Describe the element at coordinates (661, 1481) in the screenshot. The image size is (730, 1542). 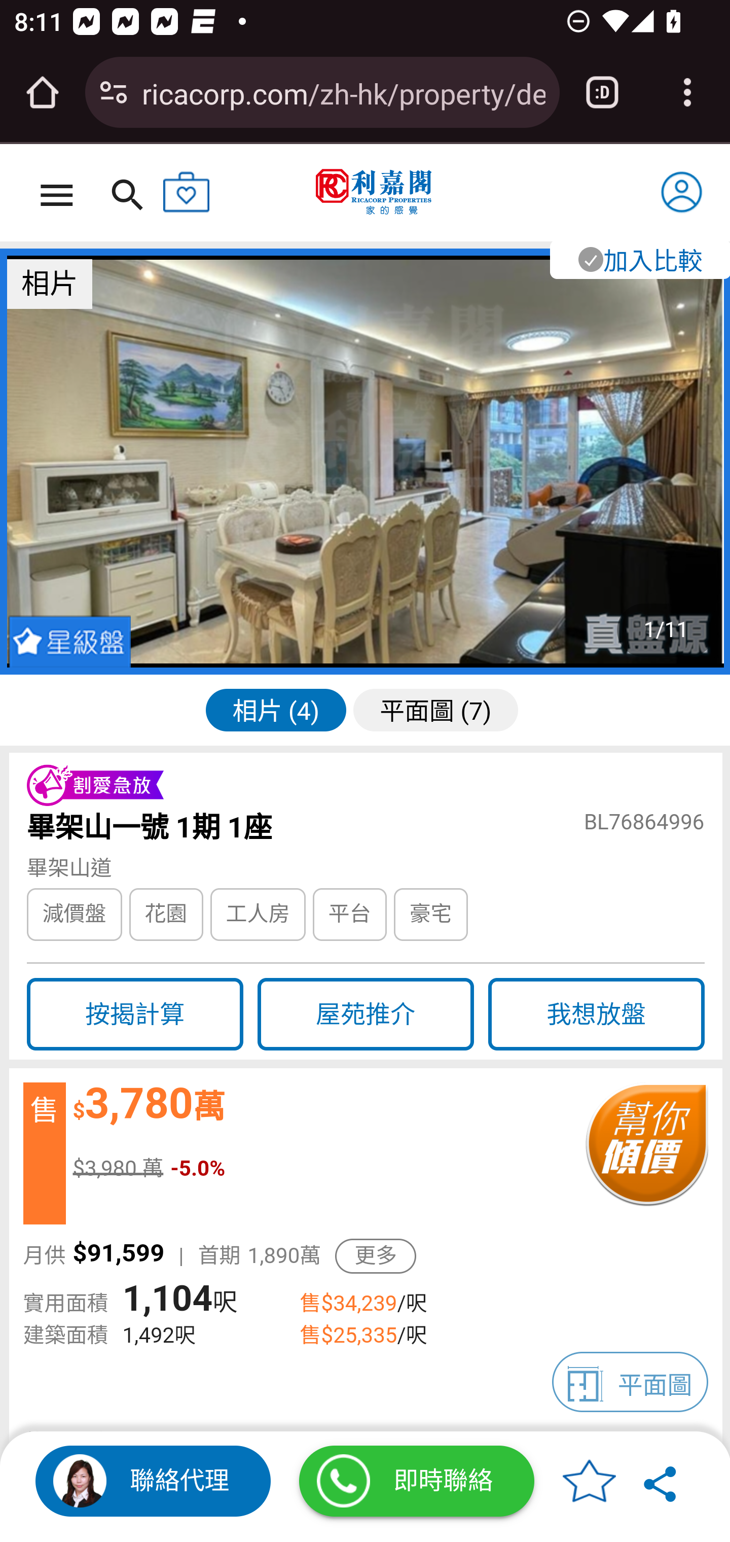
I see `Share button` at that location.